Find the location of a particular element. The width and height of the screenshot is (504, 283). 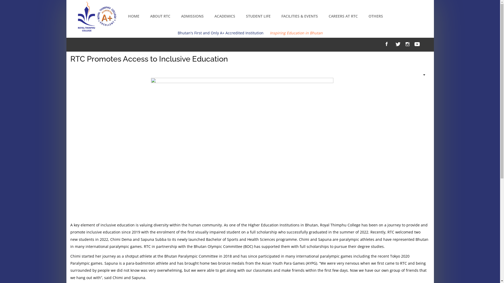

HOME is located at coordinates (134, 16).